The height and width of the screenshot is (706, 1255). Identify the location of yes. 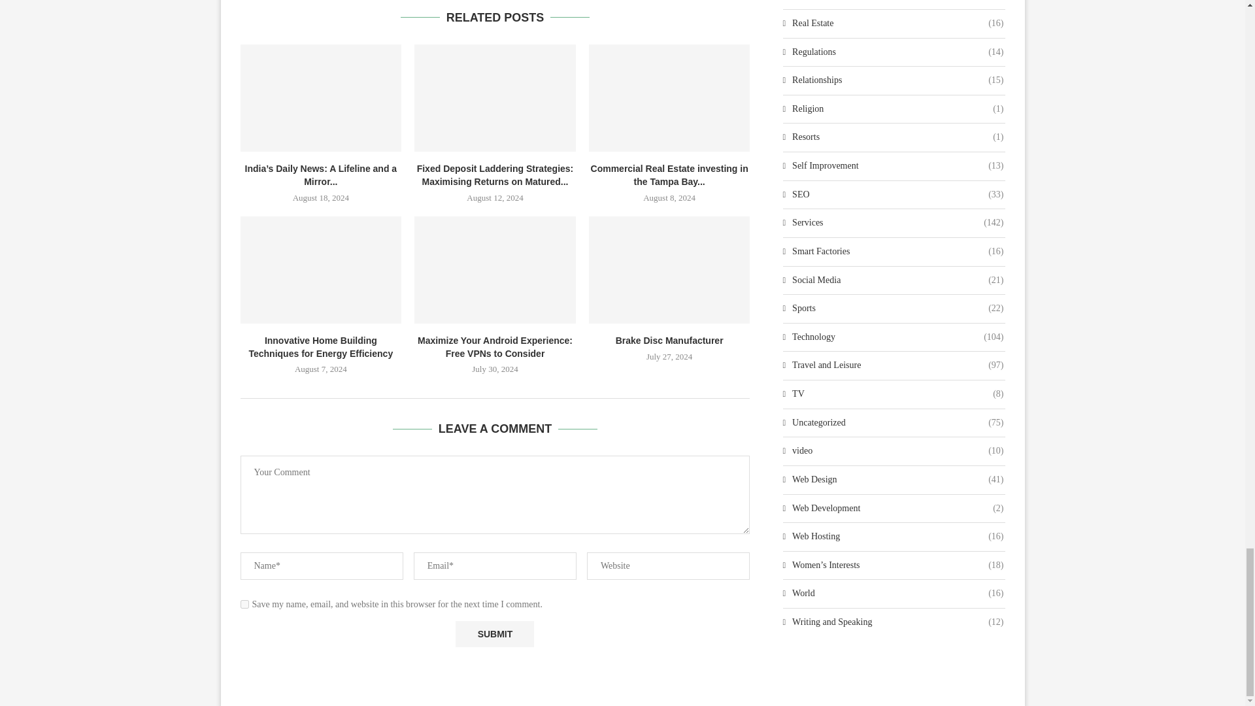
(244, 604).